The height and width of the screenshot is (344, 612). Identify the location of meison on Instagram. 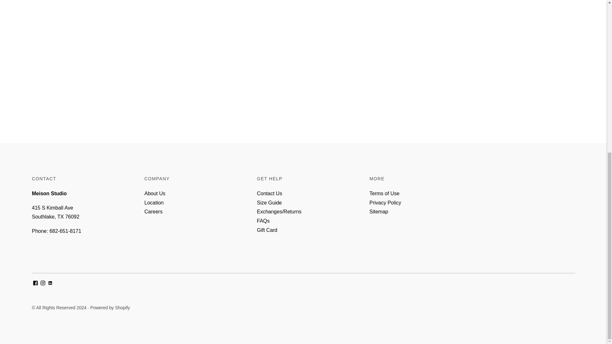
(43, 283).